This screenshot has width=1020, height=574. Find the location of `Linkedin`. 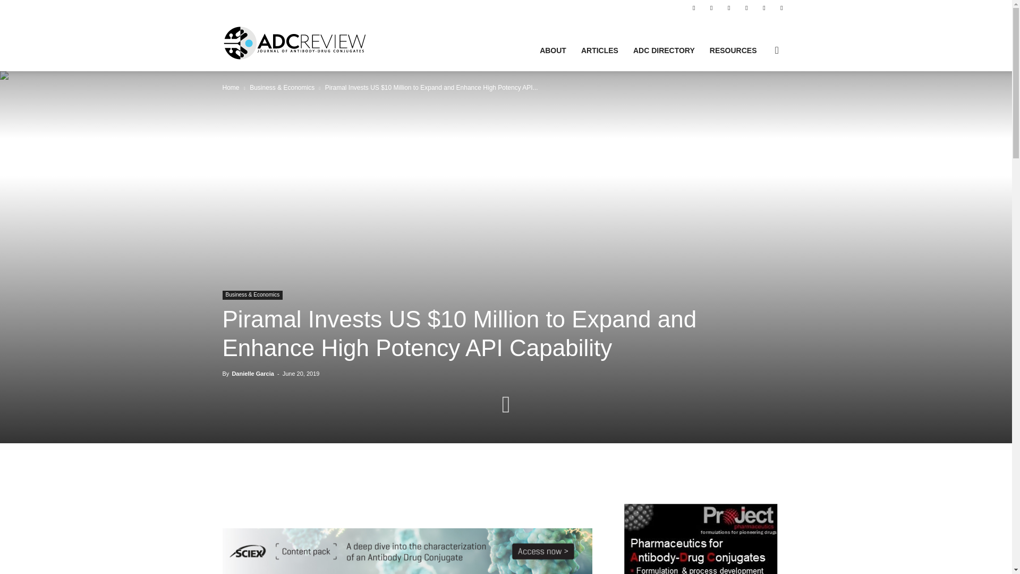

Linkedin is located at coordinates (711, 7).